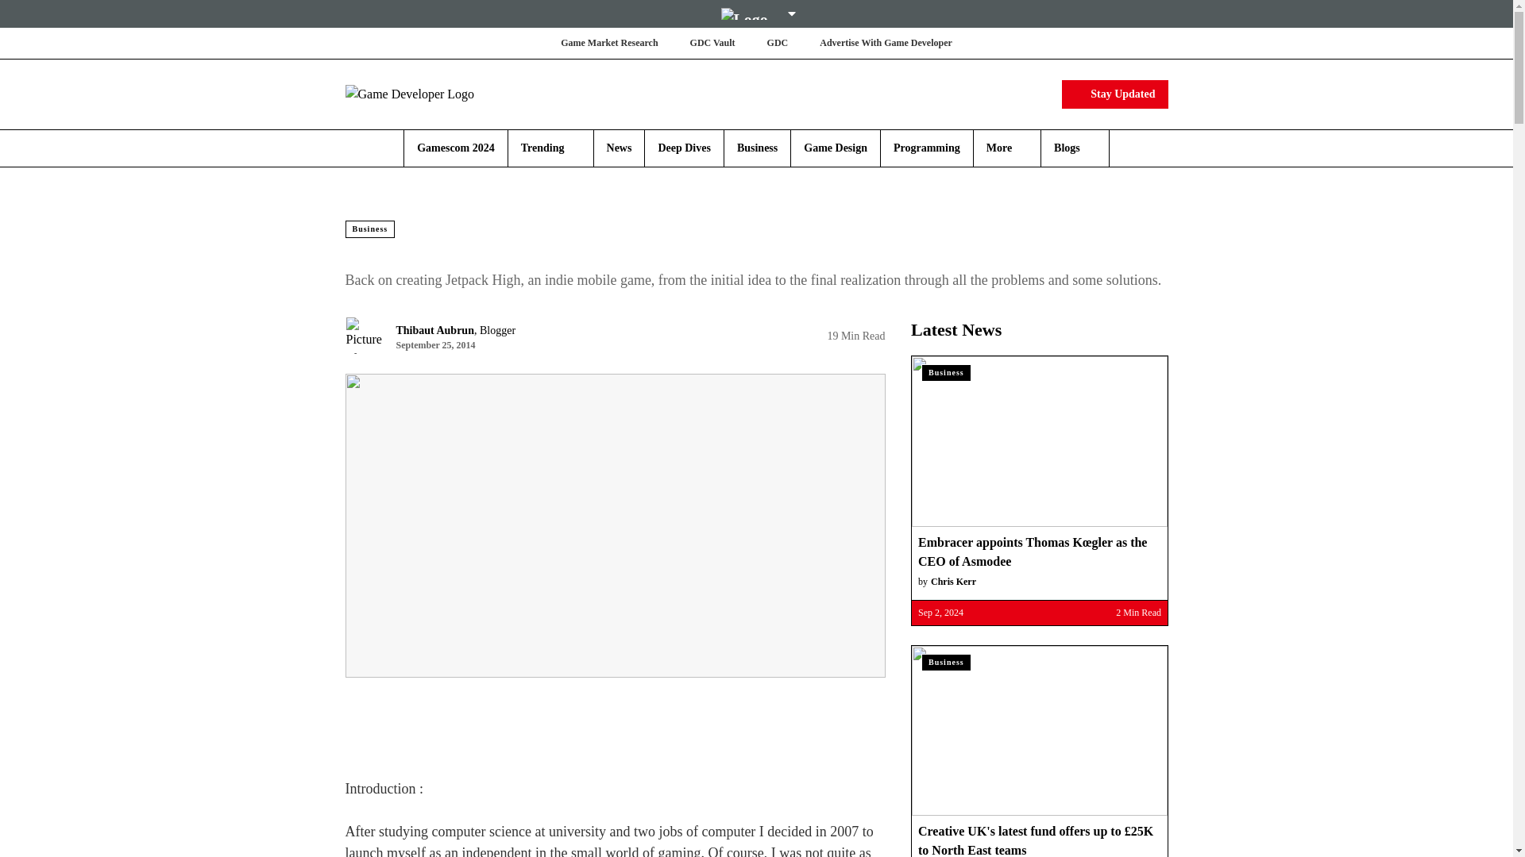 Image resolution: width=1525 pixels, height=857 pixels. I want to click on GDC, so click(777, 43).